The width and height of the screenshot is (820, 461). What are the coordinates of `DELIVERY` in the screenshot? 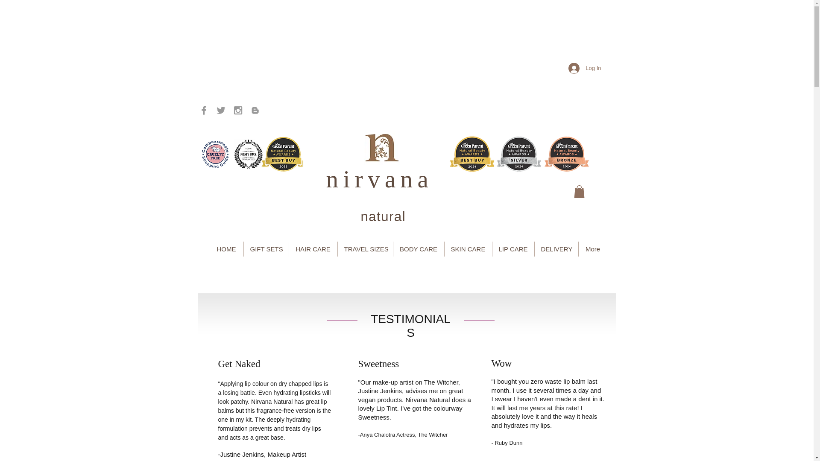 It's located at (556, 248).